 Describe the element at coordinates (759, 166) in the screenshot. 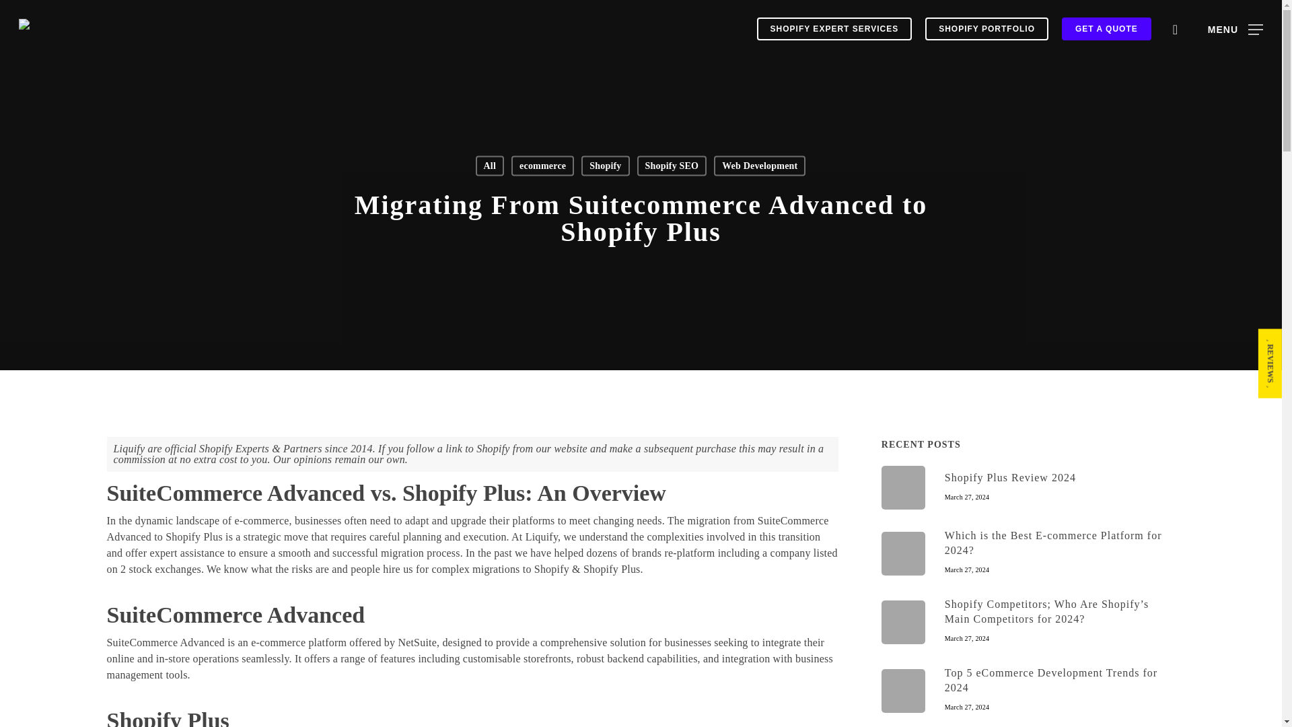

I see `ecommerce` at that location.